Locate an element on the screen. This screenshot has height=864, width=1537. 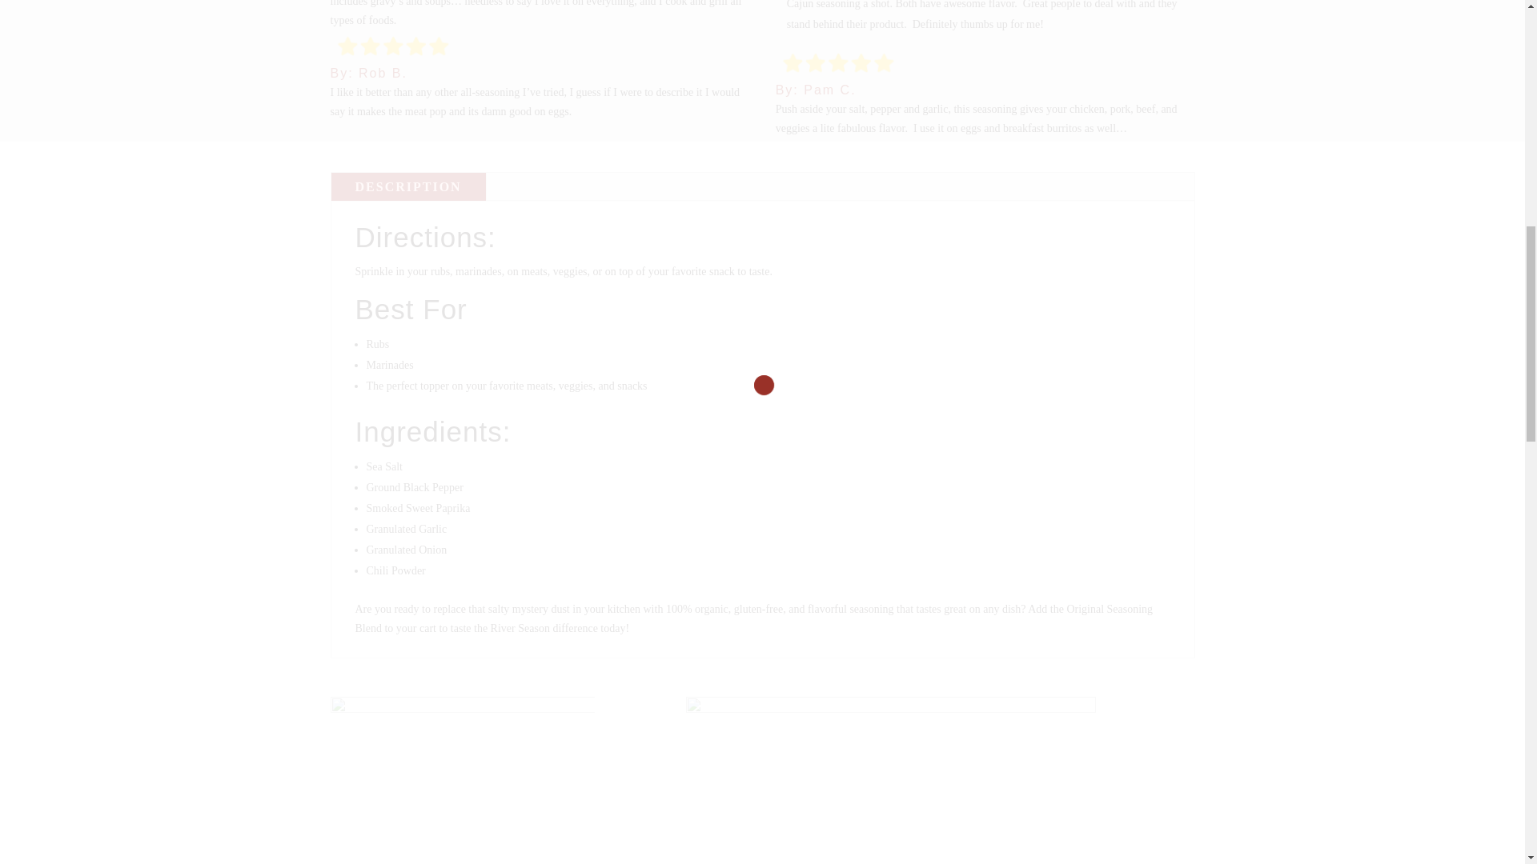
five-star-review is located at coordinates (392, 46).